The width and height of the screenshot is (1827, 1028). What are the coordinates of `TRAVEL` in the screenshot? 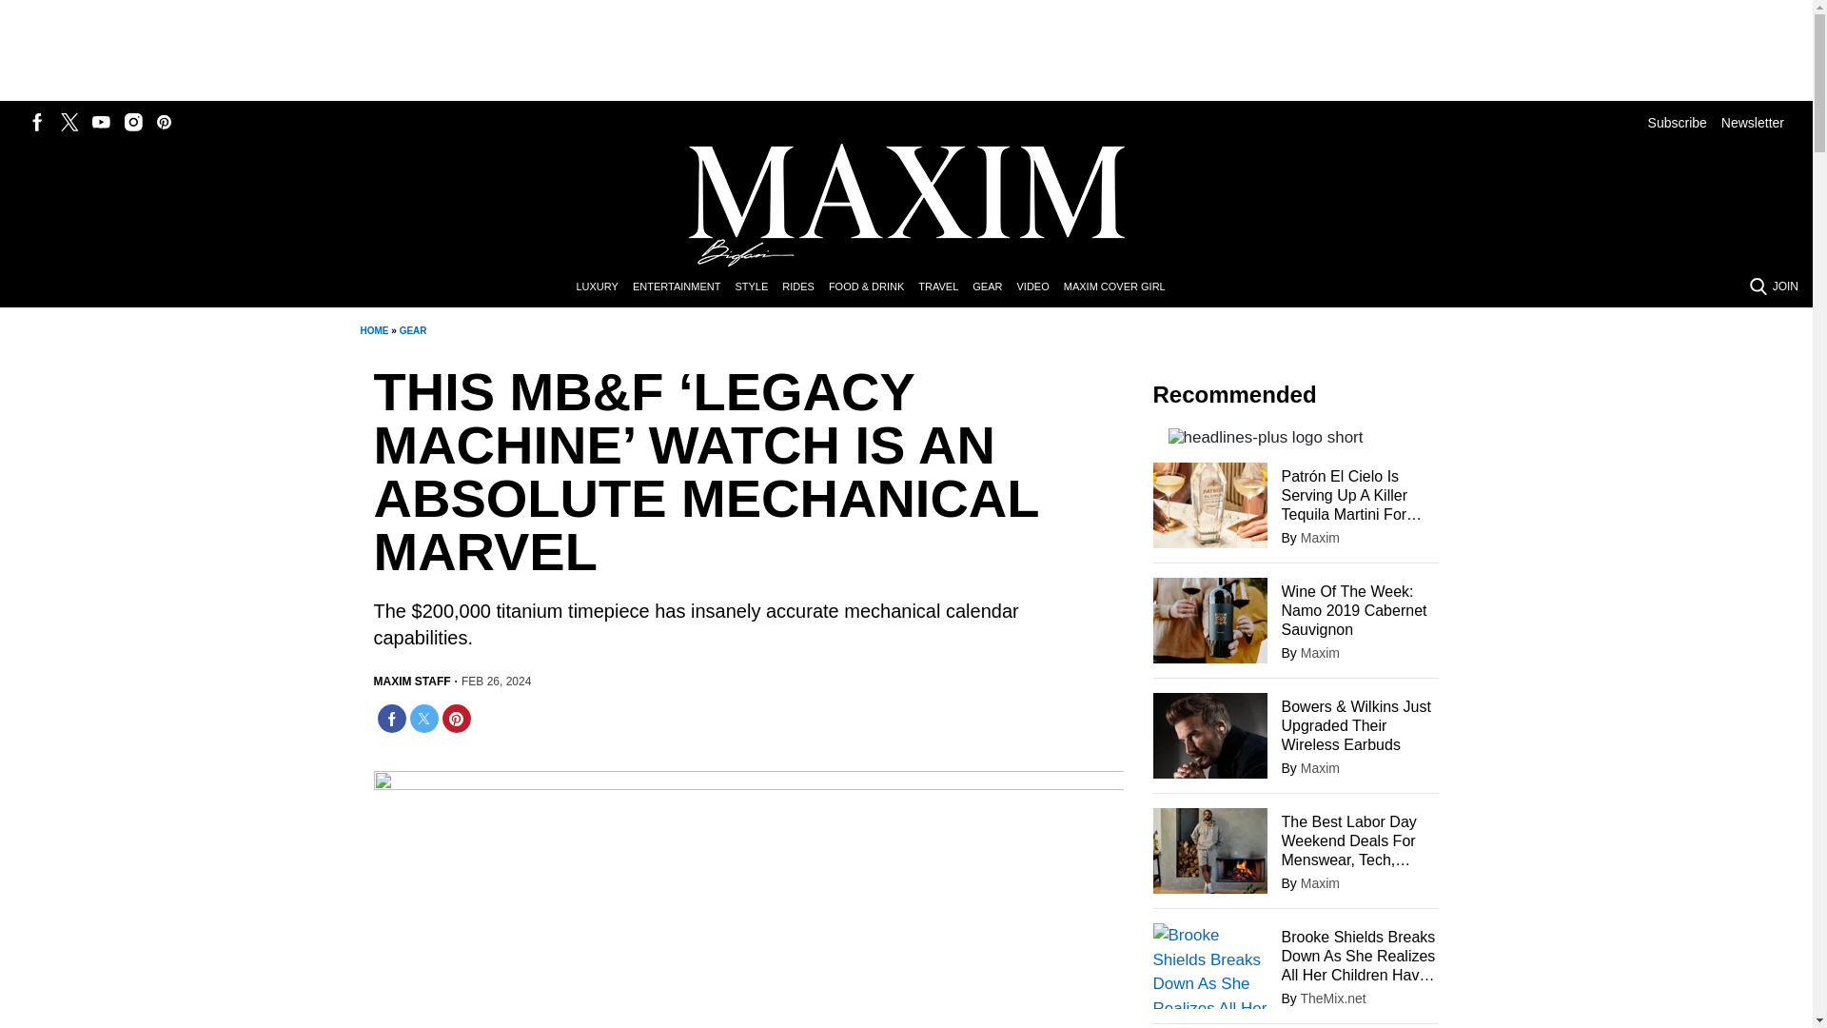 It's located at (945, 287).